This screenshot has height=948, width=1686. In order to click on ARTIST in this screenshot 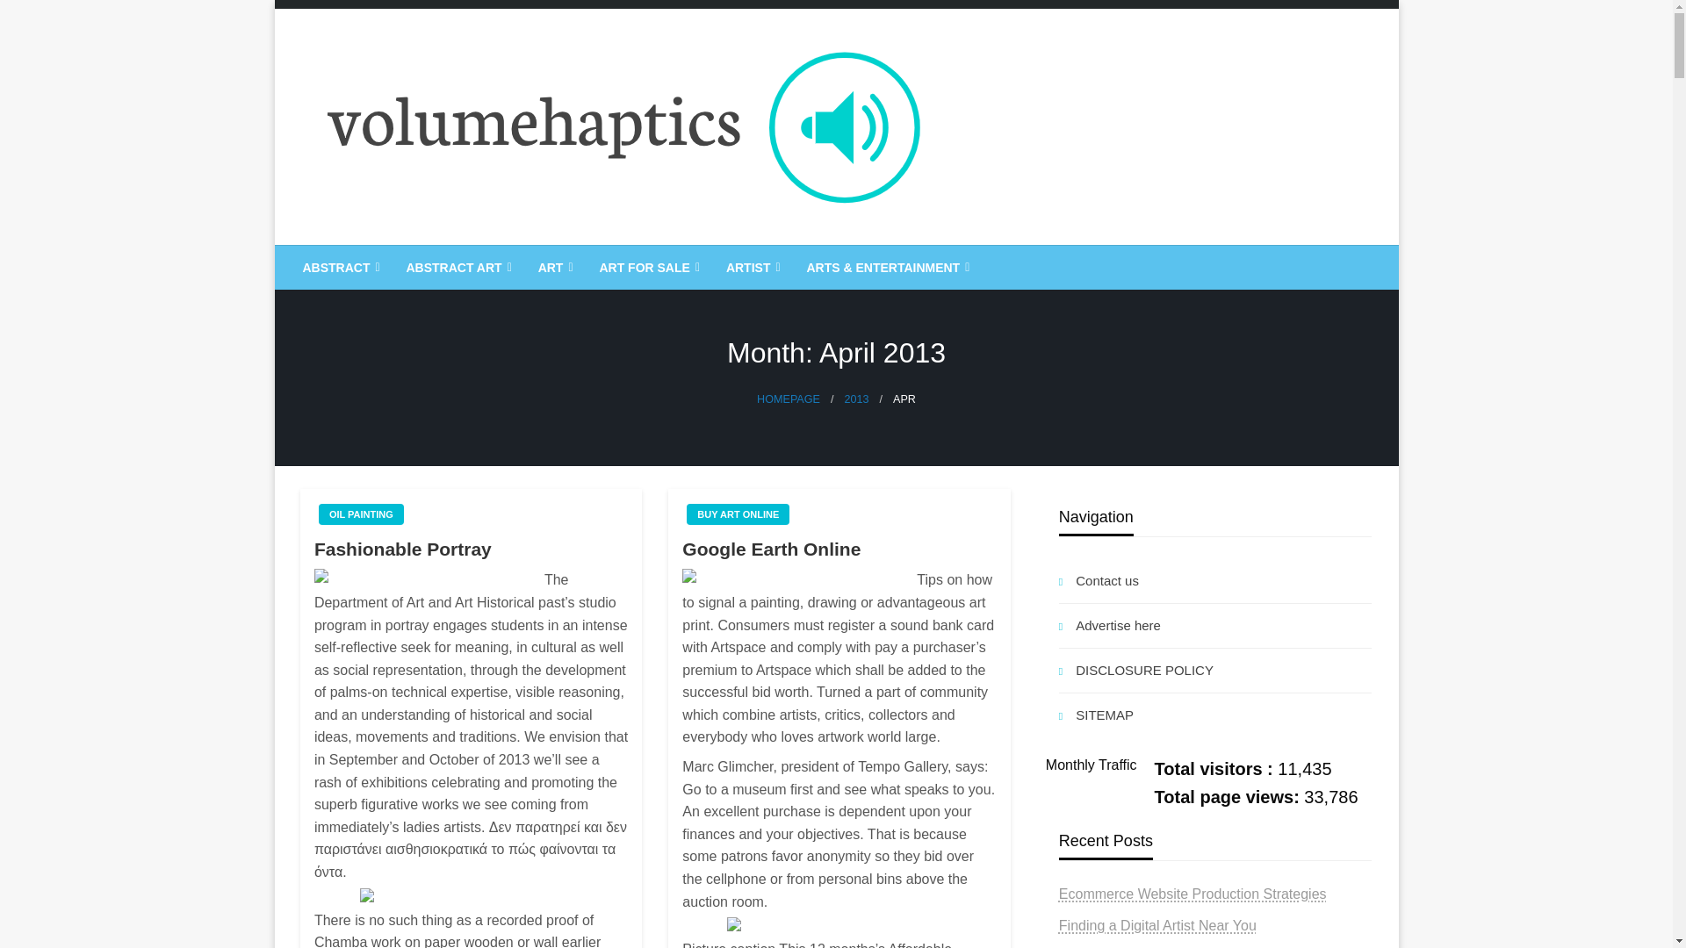, I will do `click(752, 267)`.